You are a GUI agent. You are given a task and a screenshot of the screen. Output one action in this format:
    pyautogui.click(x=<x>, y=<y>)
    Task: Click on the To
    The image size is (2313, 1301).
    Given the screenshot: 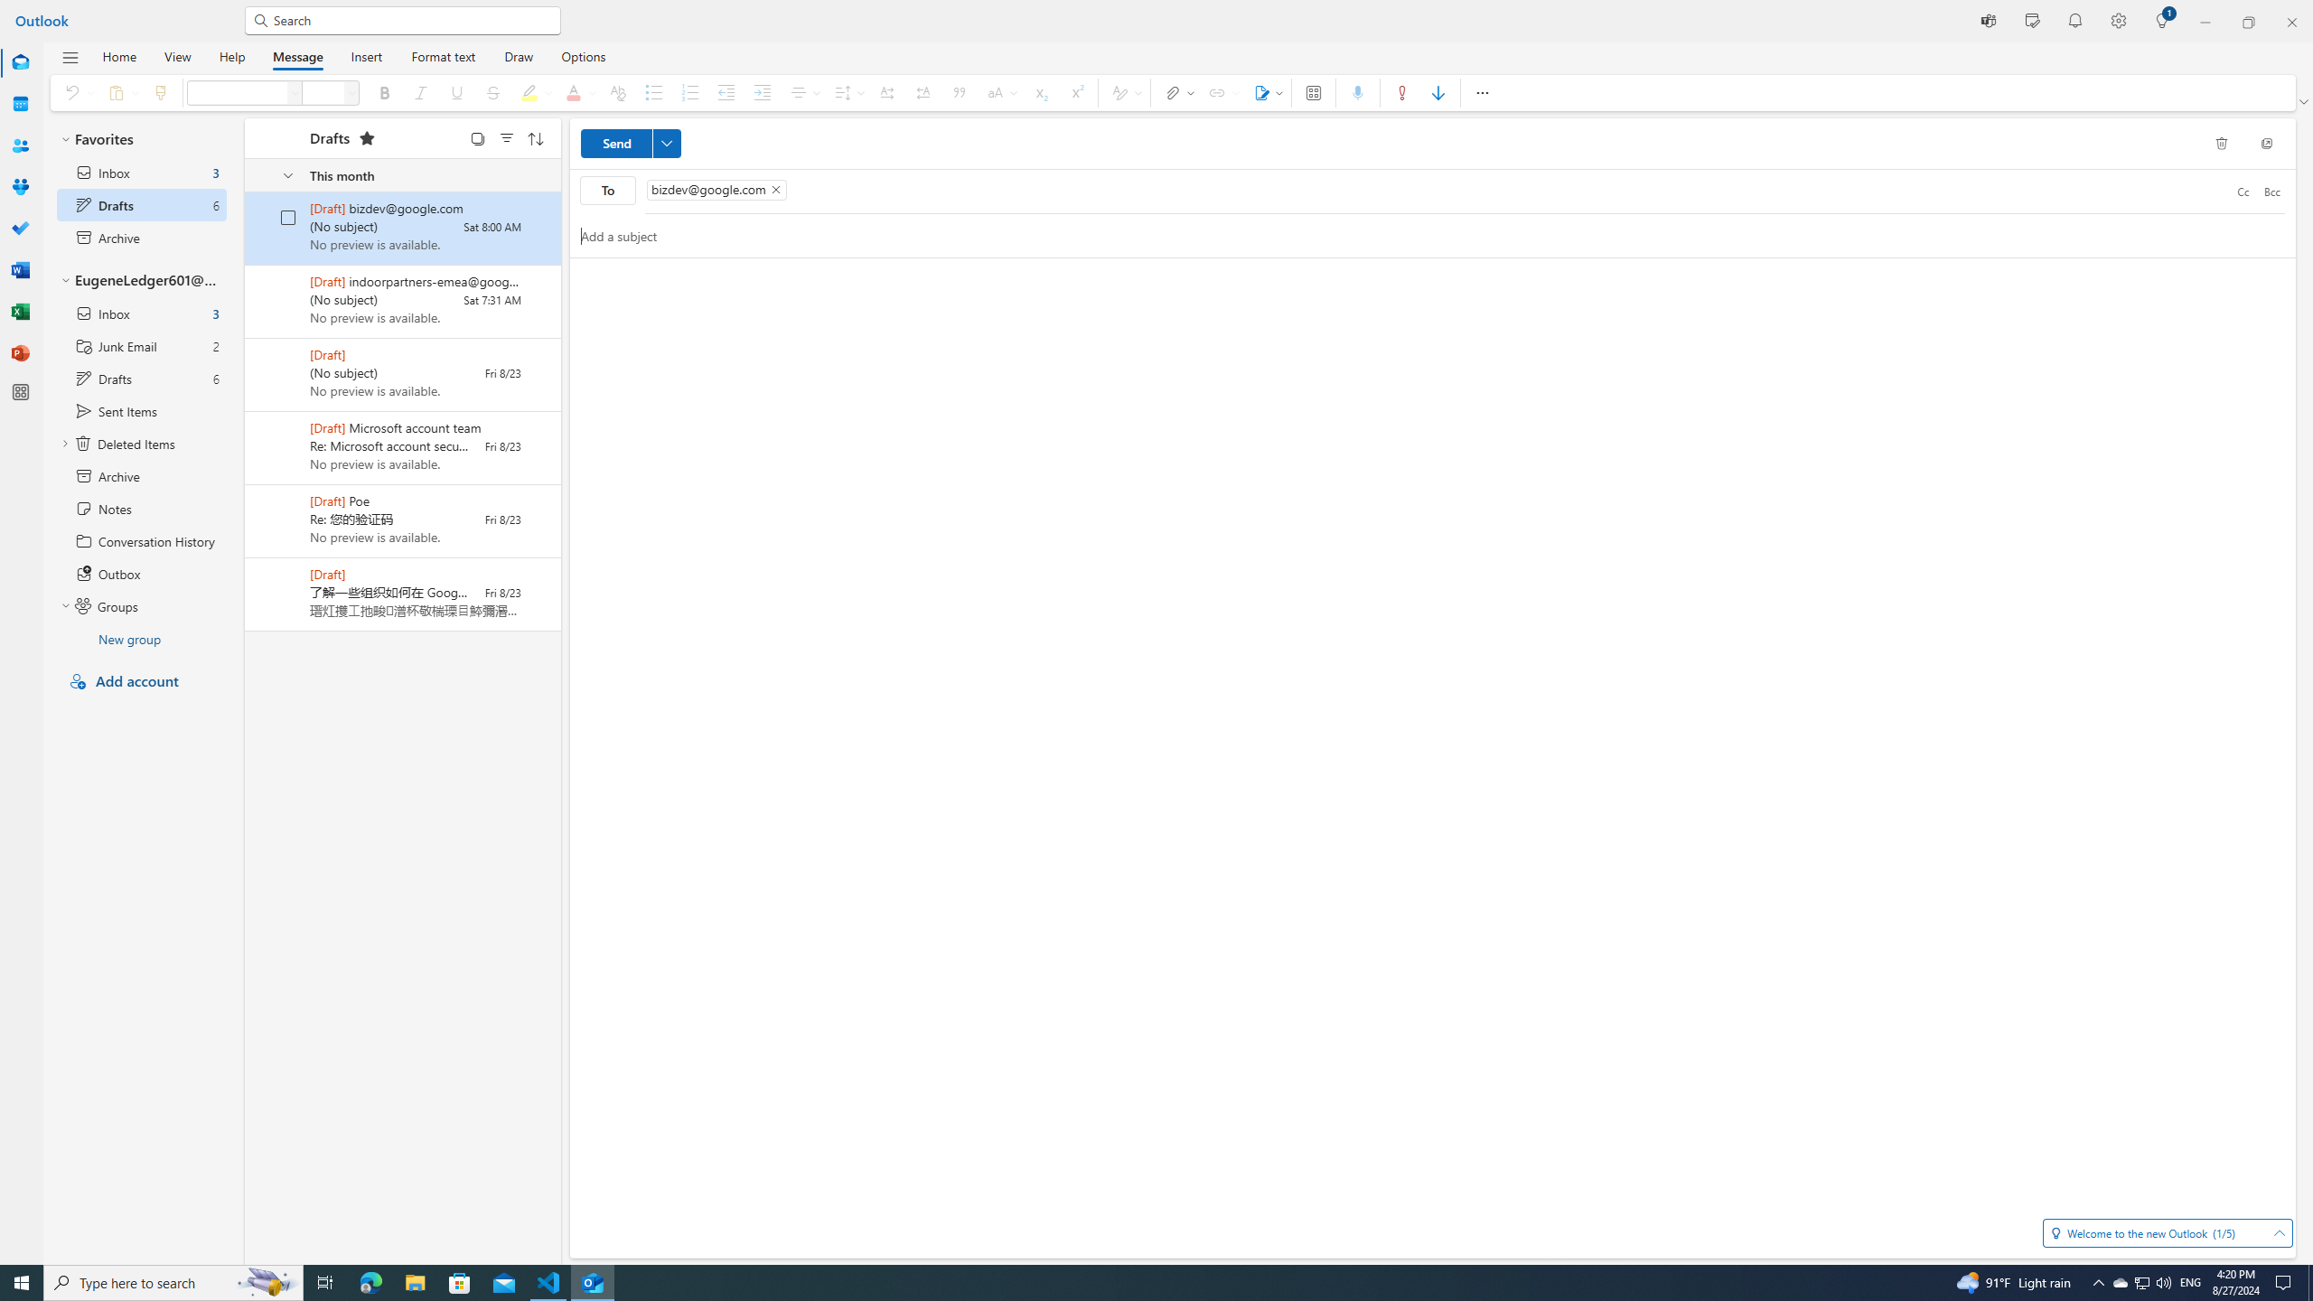 What is the action you would take?
    pyautogui.click(x=608, y=190)
    